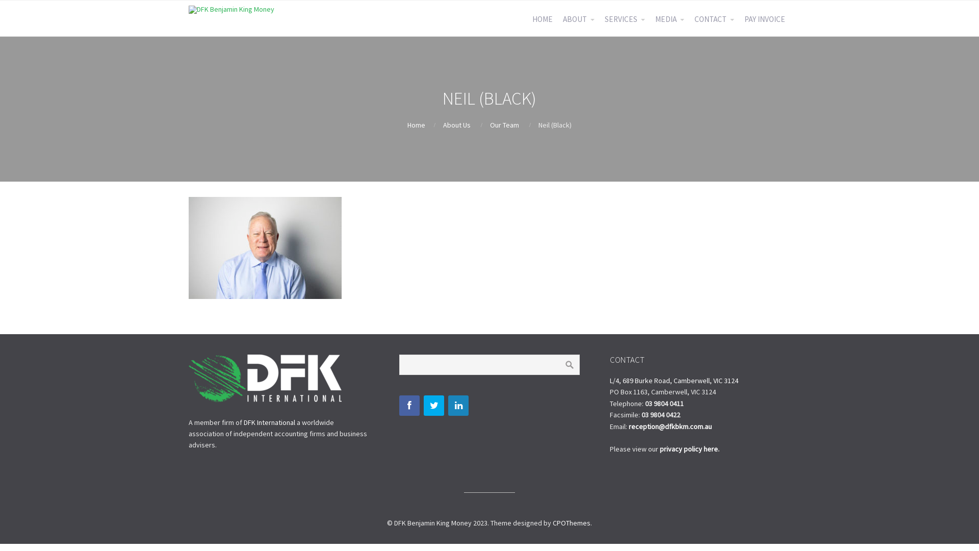 The height and width of the screenshot is (551, 979). What do you see at coordinates (689, 449) in the screenshot?
I see `privacy policy here` at bounding box center [689, 449].